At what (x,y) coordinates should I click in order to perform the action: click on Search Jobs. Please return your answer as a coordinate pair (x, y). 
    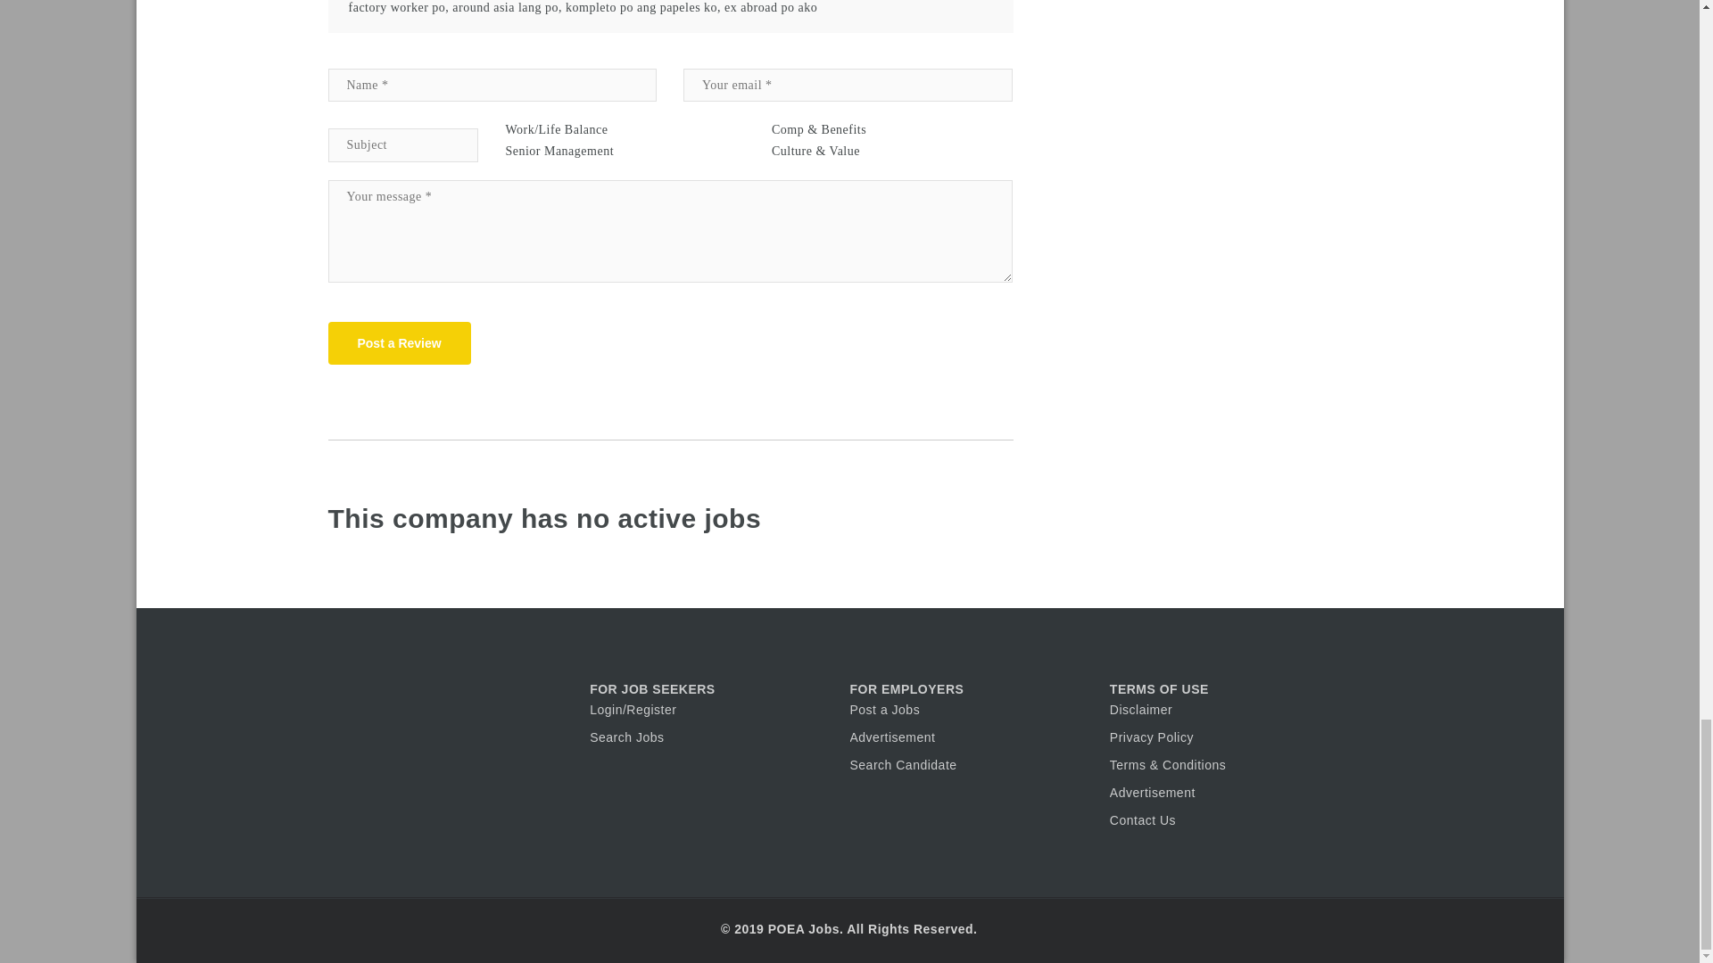
    Looking at the image, I should click on (626, 737).